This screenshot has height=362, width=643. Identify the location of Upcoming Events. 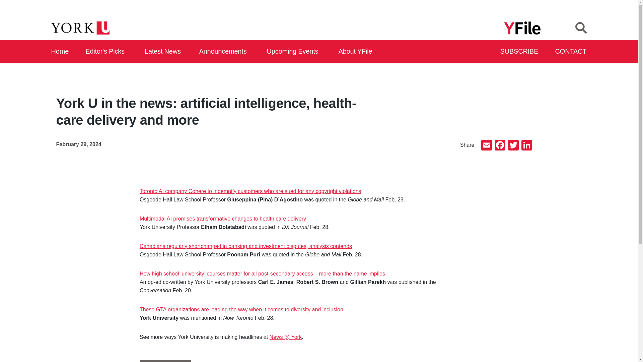
(295, 52).